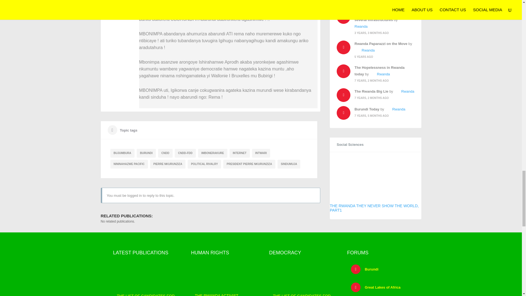 The image size is (526, 296). Describe the element at coordinates (146, 153) in the screenshot. I see `BURUNDI` at that location.